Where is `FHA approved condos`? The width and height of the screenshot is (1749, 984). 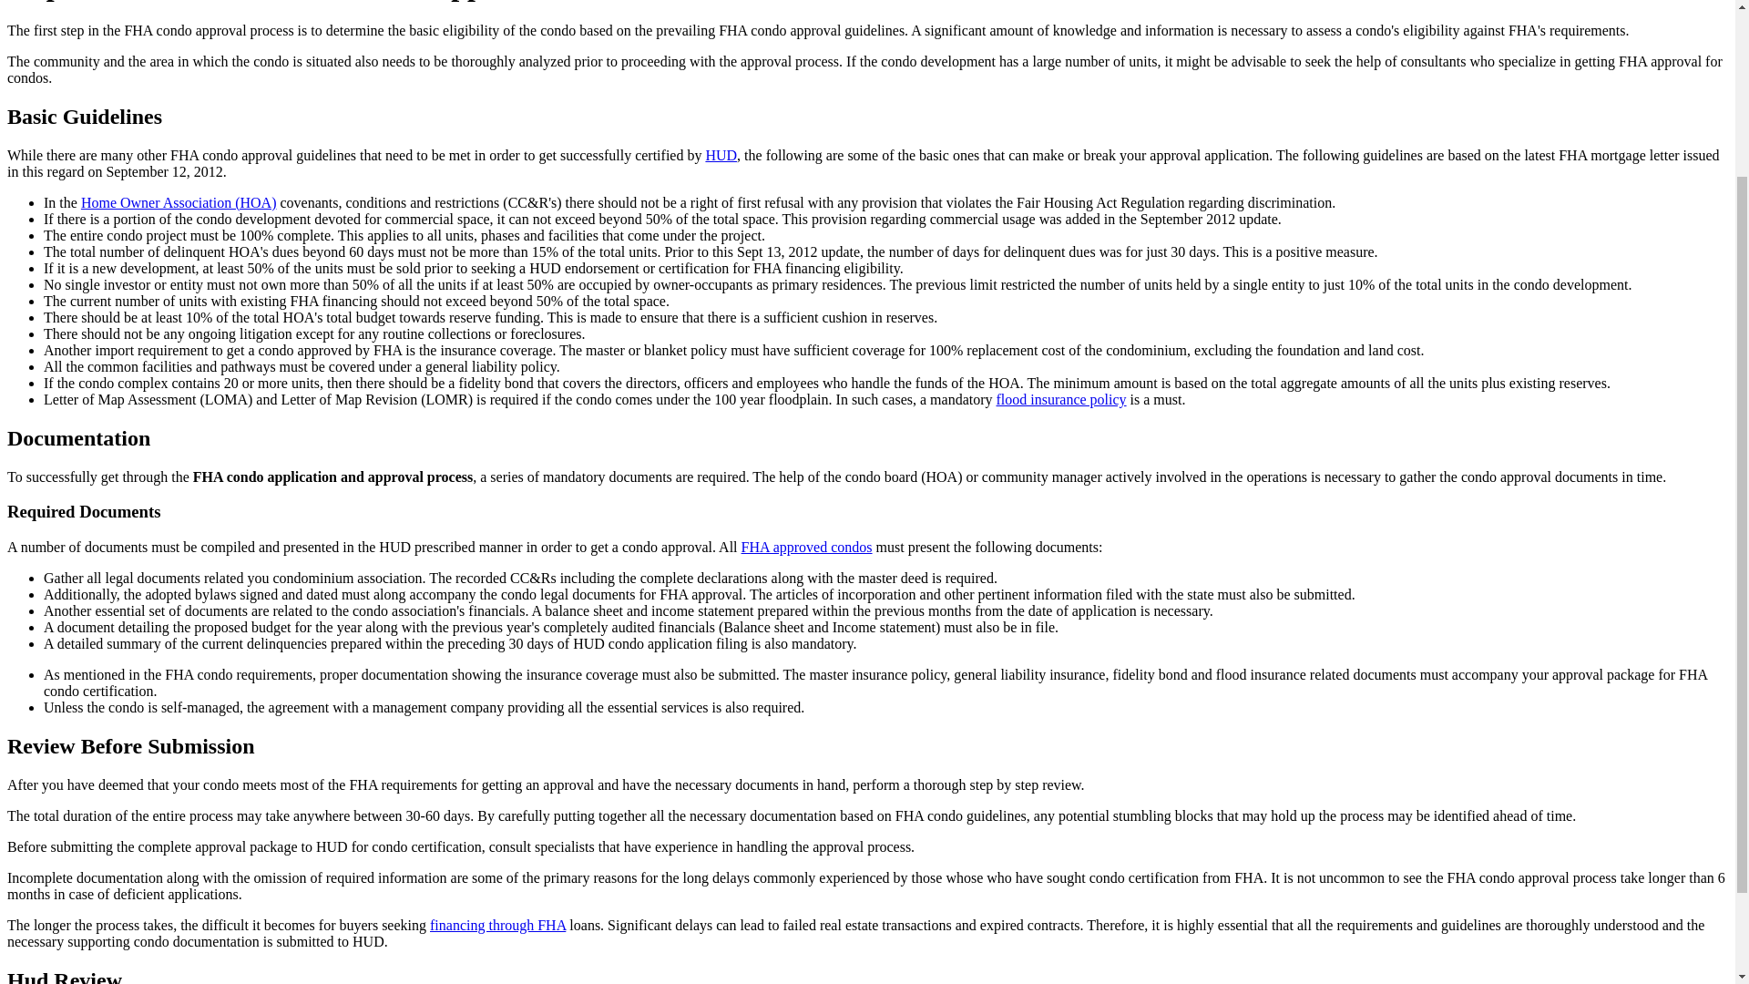 FHA approved condos is located at coordinates (807, 547).